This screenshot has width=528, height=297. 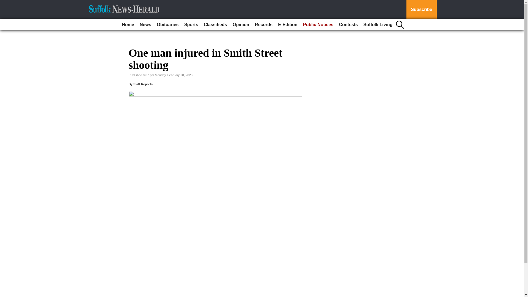 I want to click on Contests, so click(x=348, y=25).